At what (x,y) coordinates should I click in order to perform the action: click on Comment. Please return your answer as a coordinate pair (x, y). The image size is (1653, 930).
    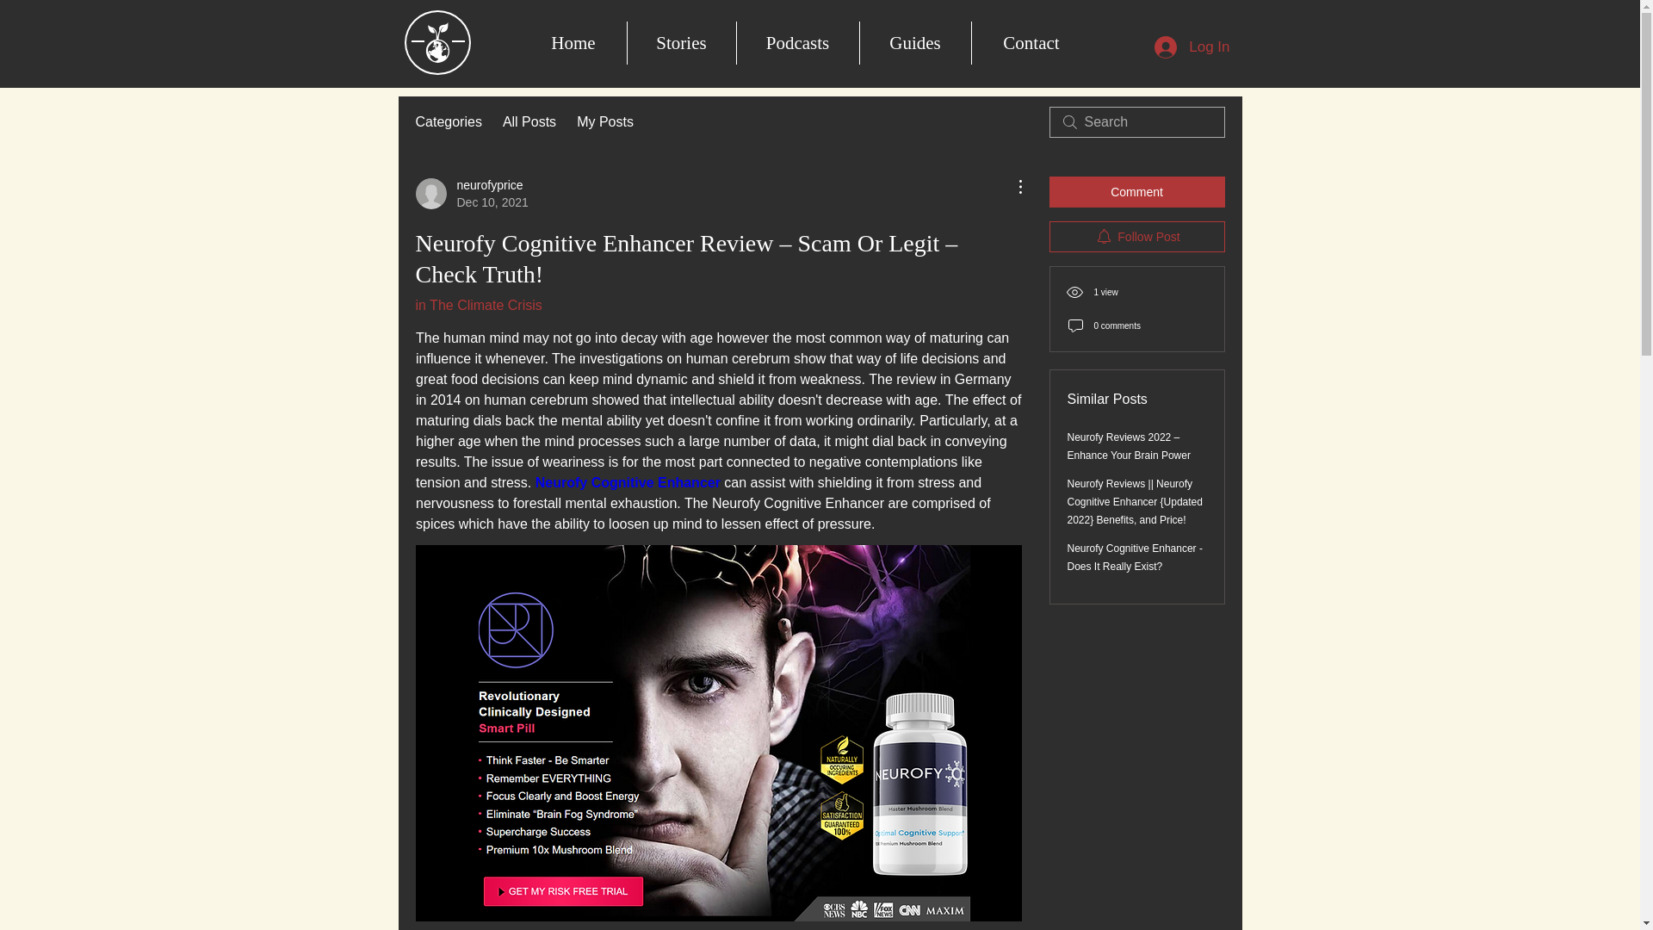
    Looking at the image, I should click on (1192, 46).